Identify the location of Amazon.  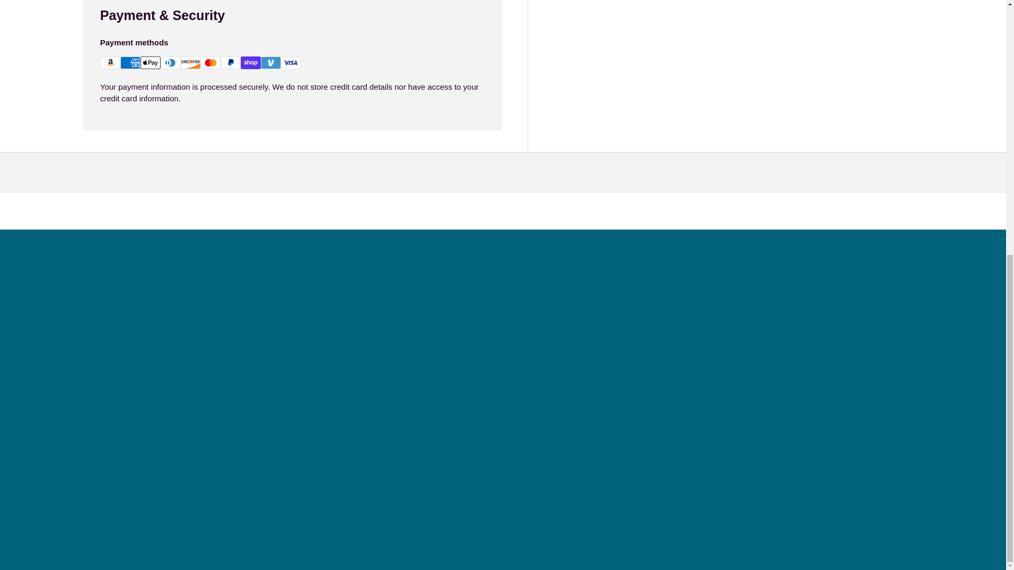
(110, 62).